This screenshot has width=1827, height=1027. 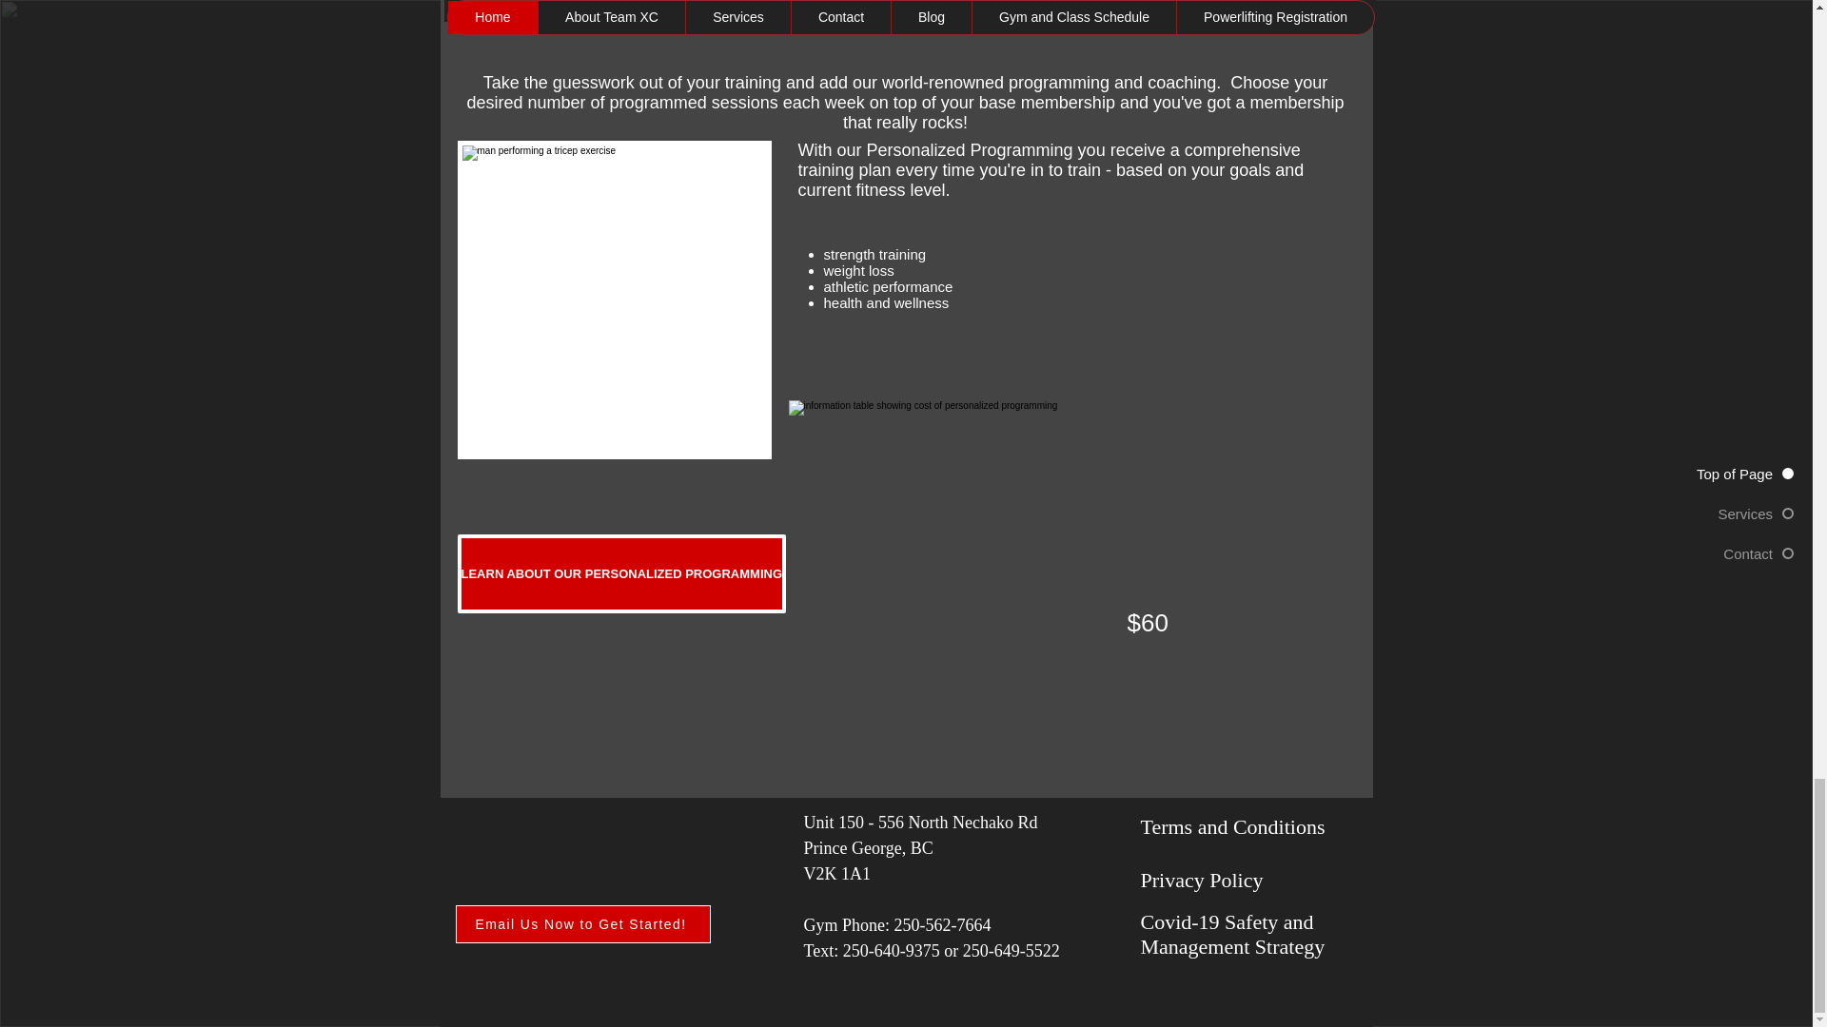 I want to click on LEARN ABOUT OUR PERSONALIZED PROGRAMMING, so click(x=620, y=572).